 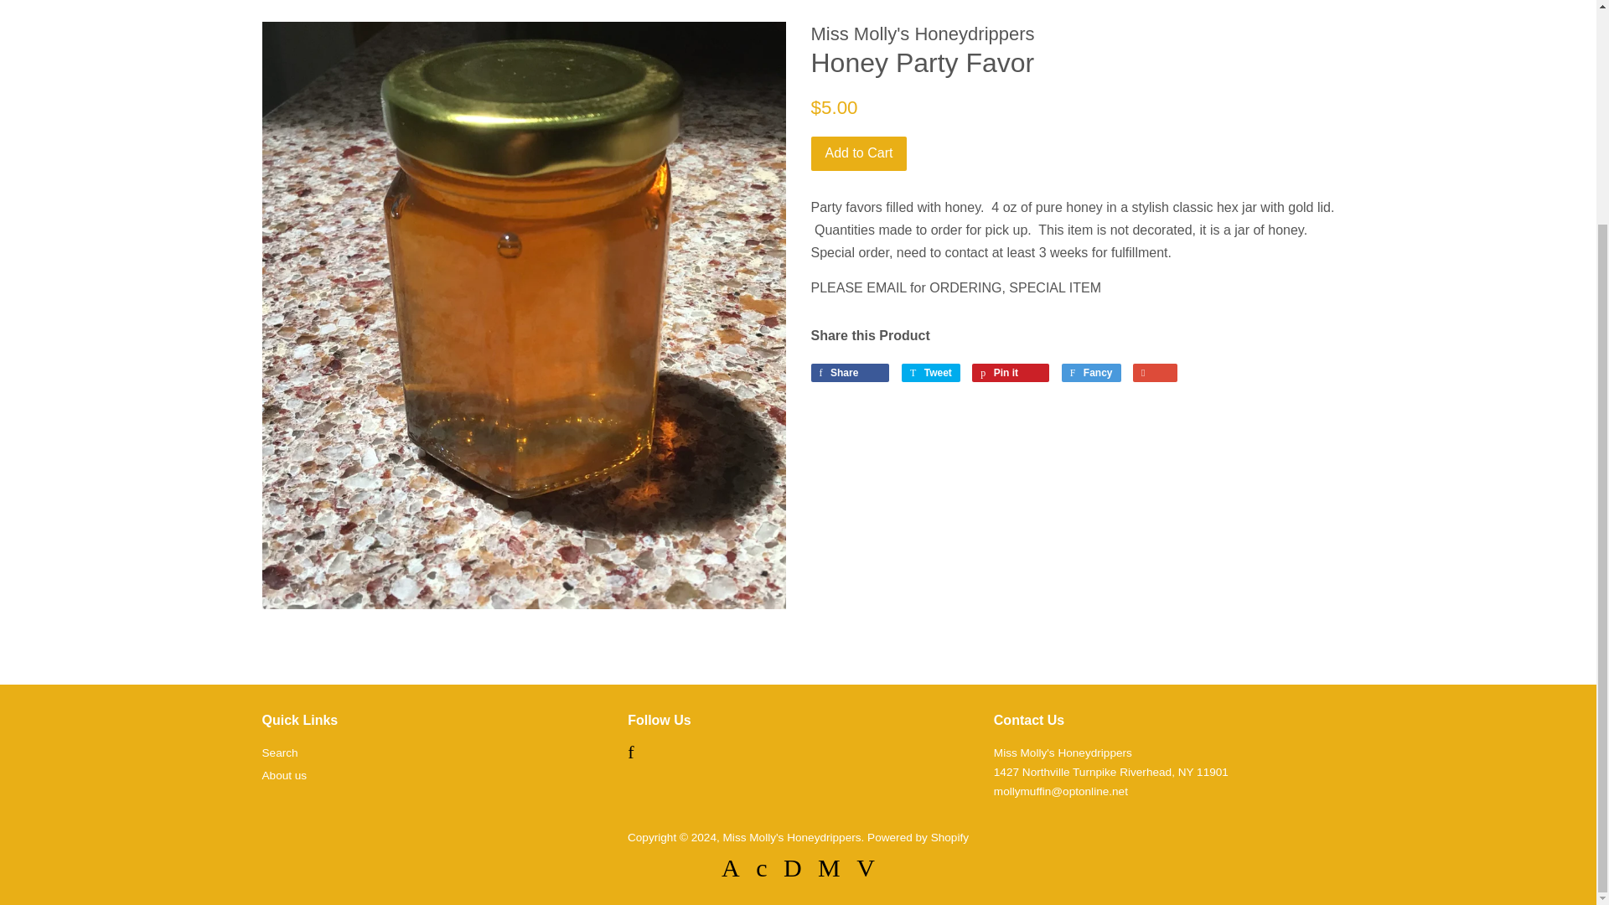 I want to click on Powered by Shopify, so click(x=283, y=776).